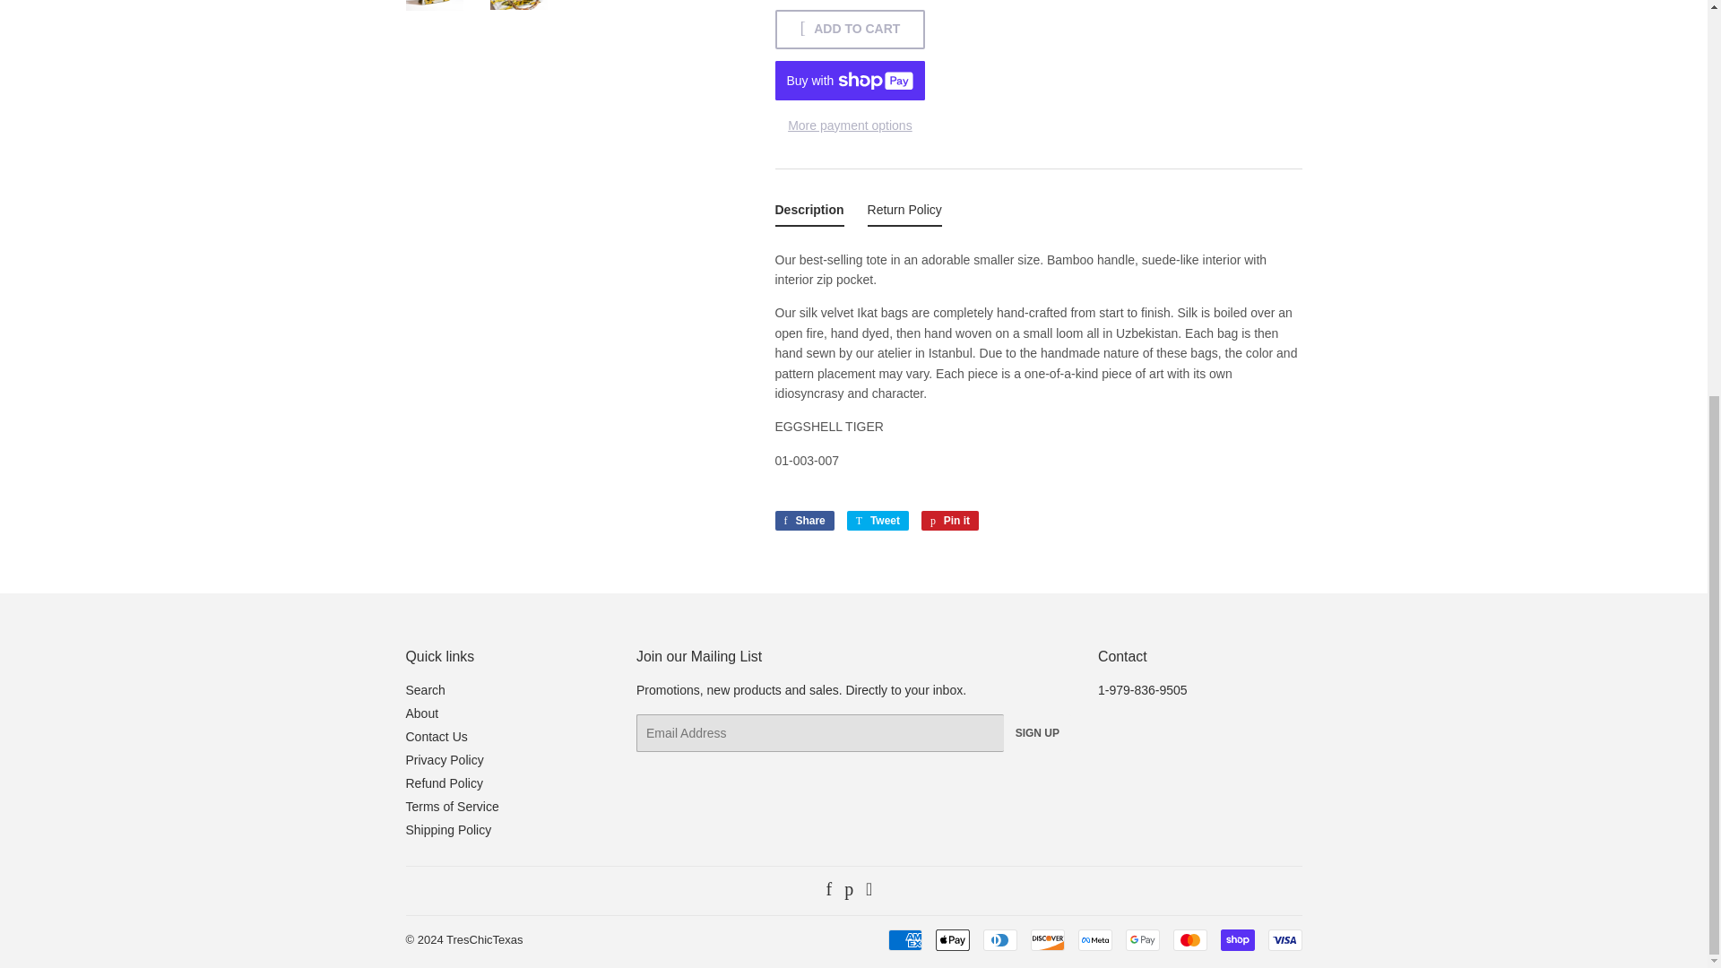 This screenshot has height=968, width=1721. What do you see at coordinates (953, 939) in the screenshot?
I see `Apple Pay` at bounding box center [953, 939].